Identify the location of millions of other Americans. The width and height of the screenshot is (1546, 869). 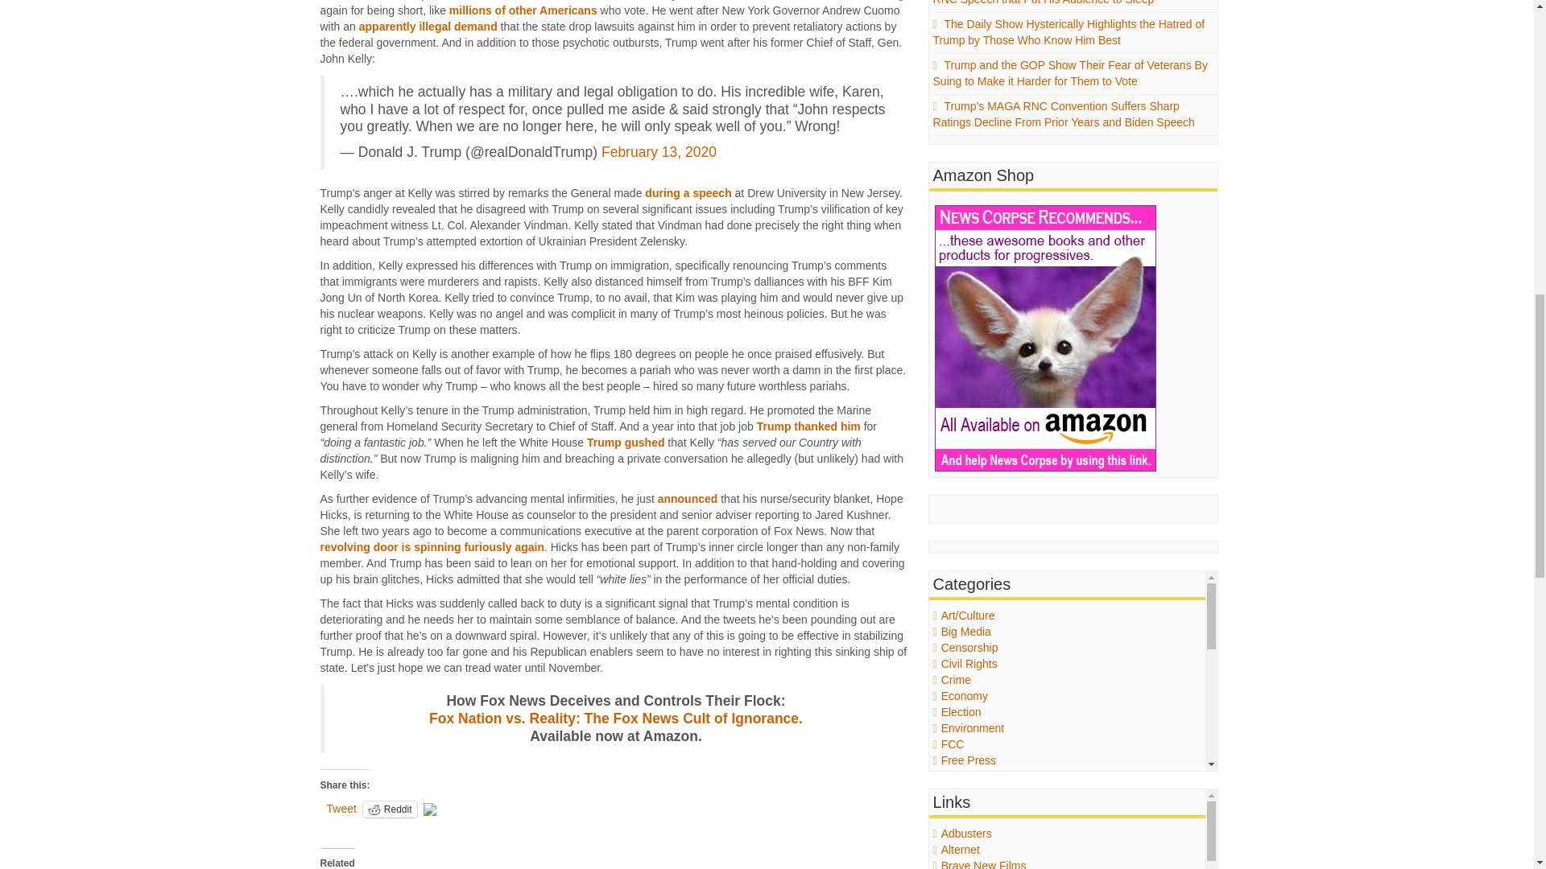
(523, 10).